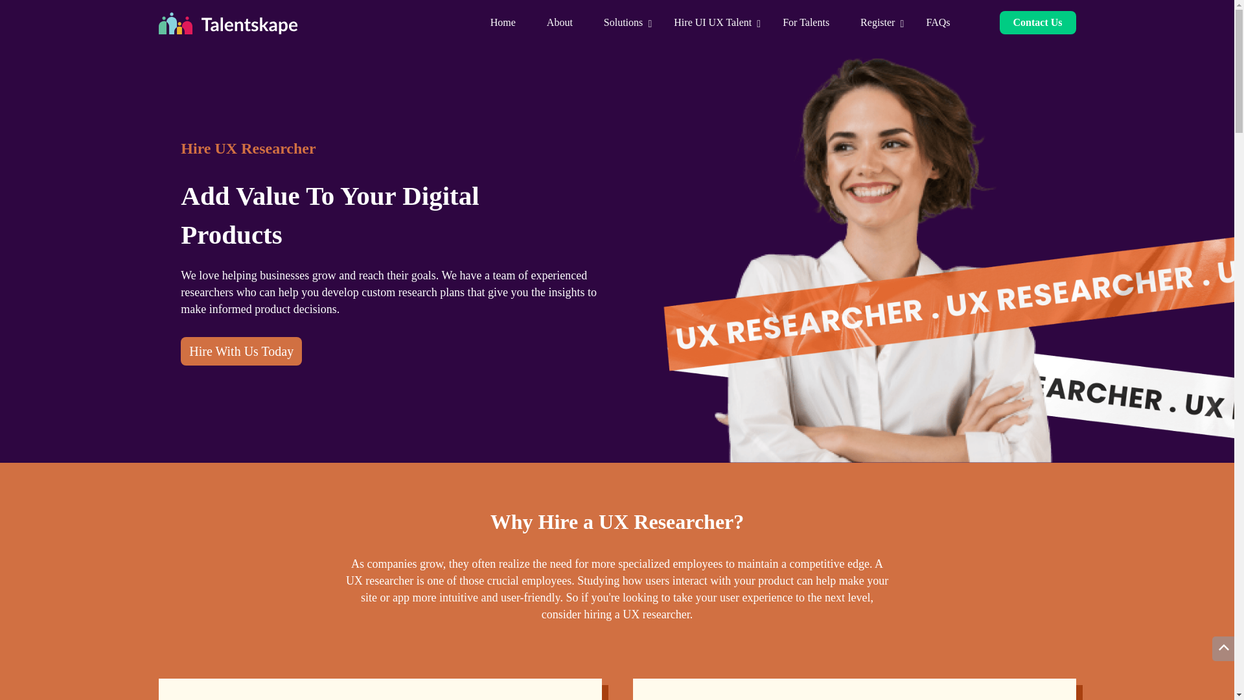 This screenshot has height=700, width=1244. I want to click on For Talents, so click(806, 22).